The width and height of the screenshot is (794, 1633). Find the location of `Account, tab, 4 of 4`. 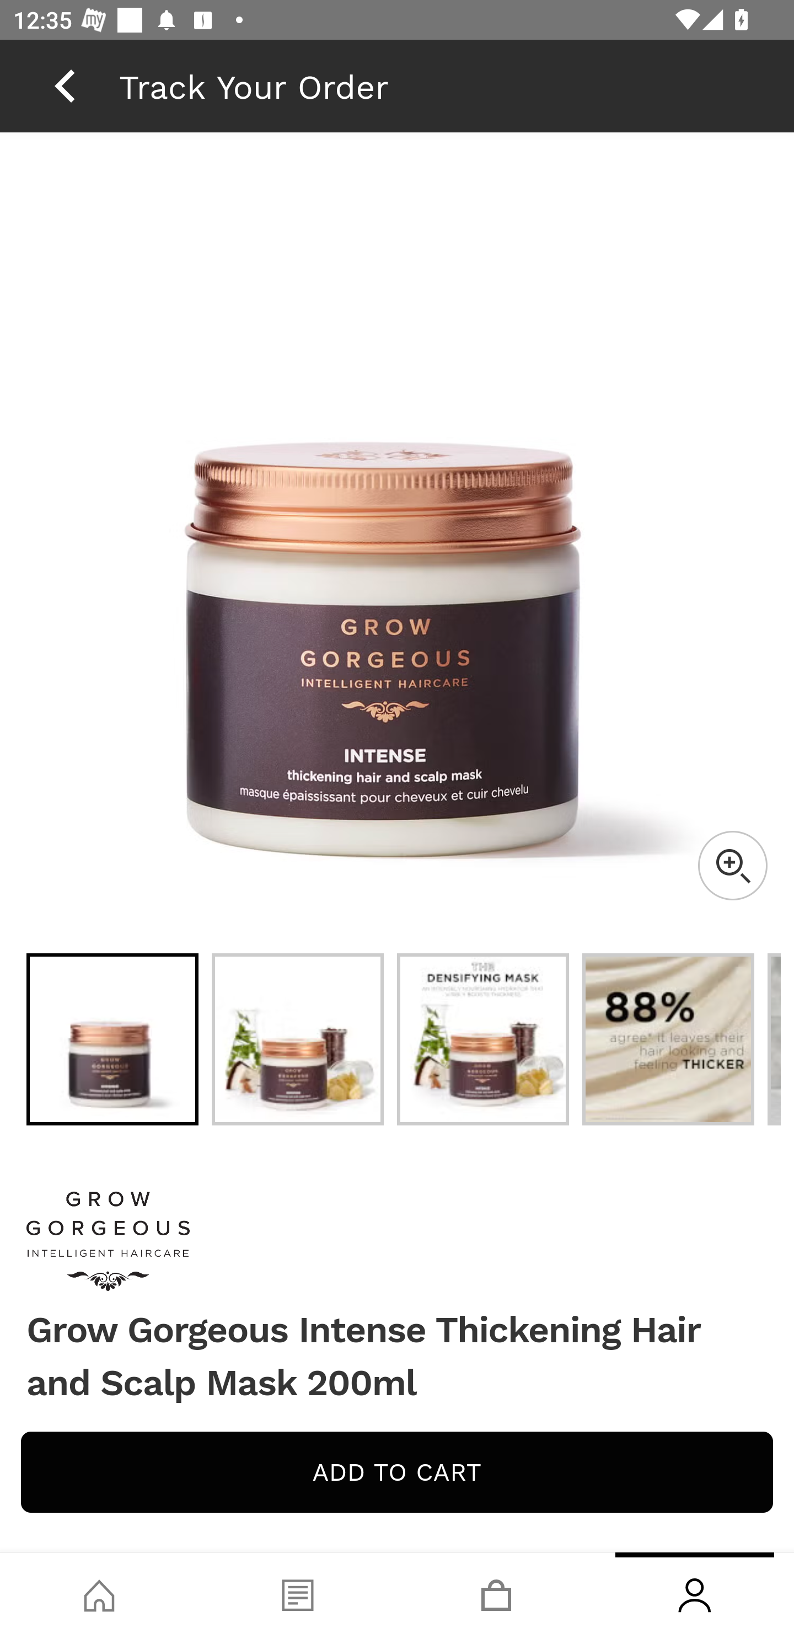

Account, tab, 4 of 4 is located at coordinates (695, 1593).